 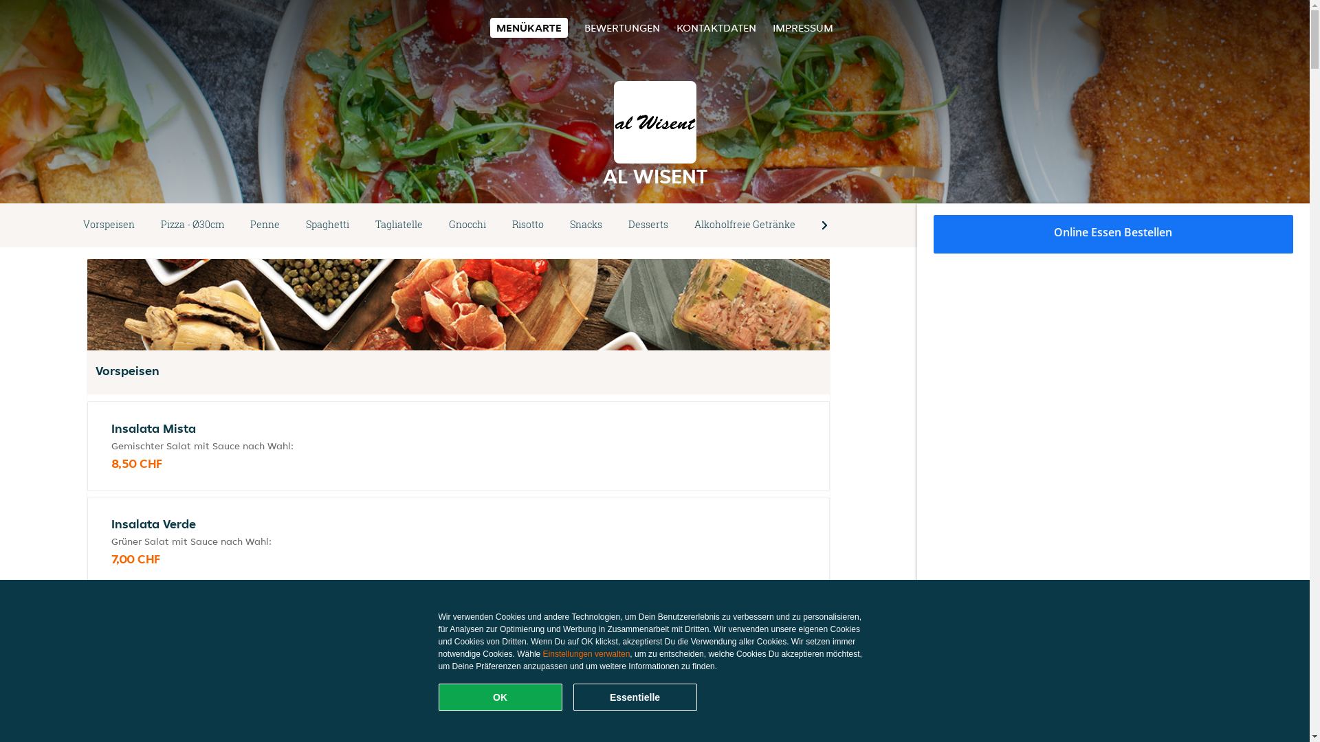 What do you see at coordinates (648, 225) in the screenshot?
I see `Desserts` at bounding box center [648, 225].